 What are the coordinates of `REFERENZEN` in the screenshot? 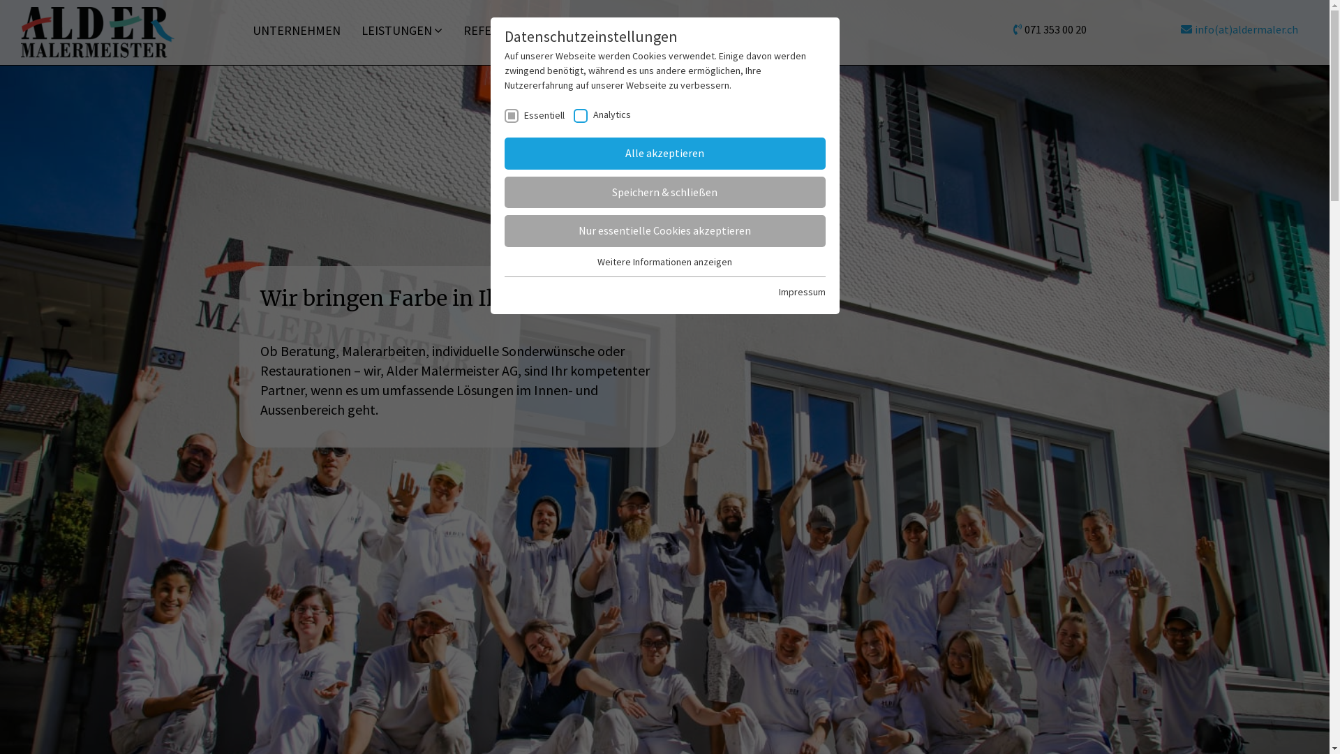 It's located at (500, 31).